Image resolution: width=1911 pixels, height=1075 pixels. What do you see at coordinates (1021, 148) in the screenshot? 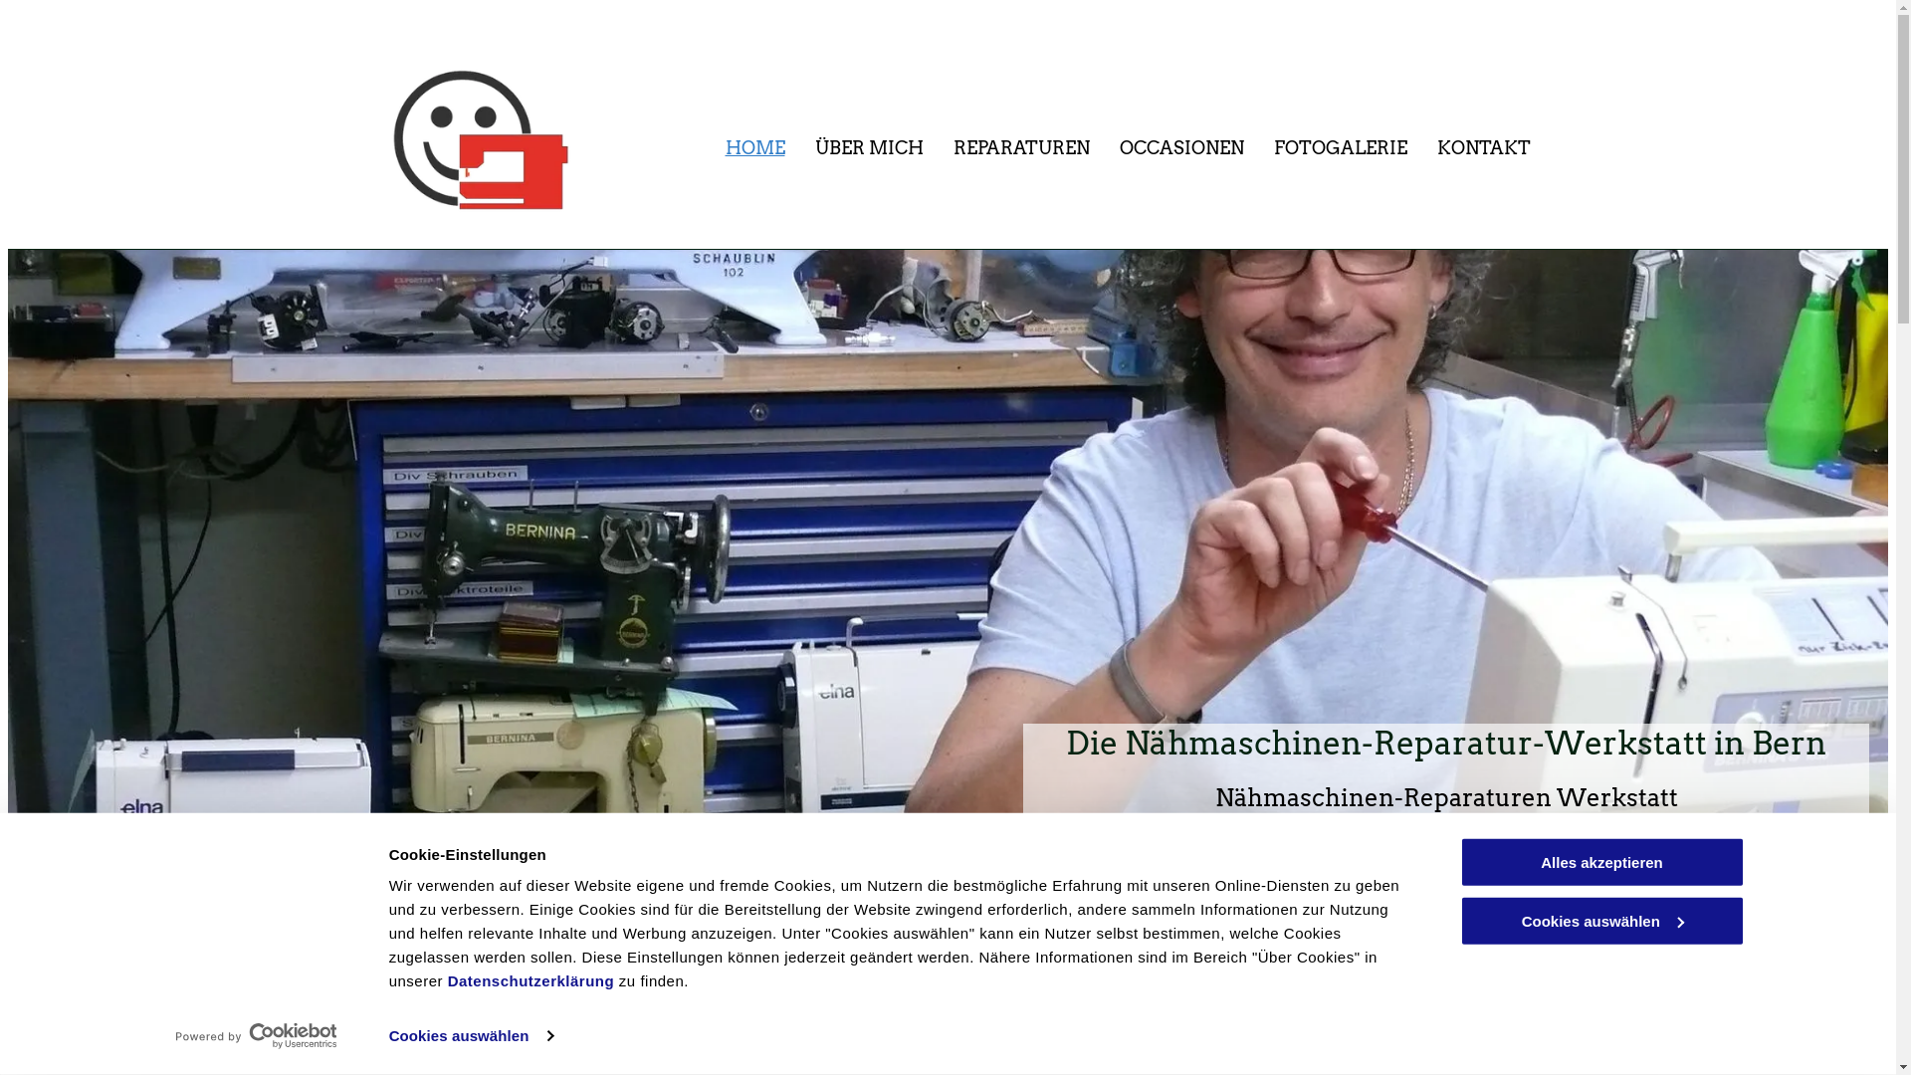
I see `REPARATUREN` at bounding box center [1021, 148].